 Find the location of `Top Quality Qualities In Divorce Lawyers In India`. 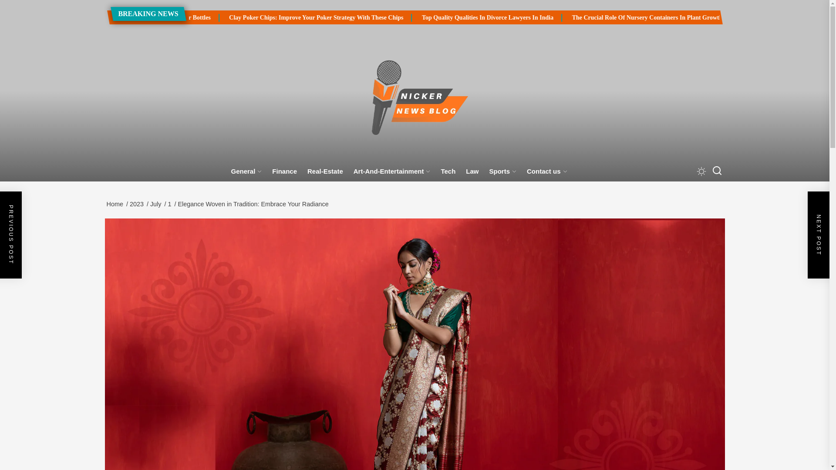

Top Quality Qualities In Divorce Lawyers In India is located at coordinates (609, 17).